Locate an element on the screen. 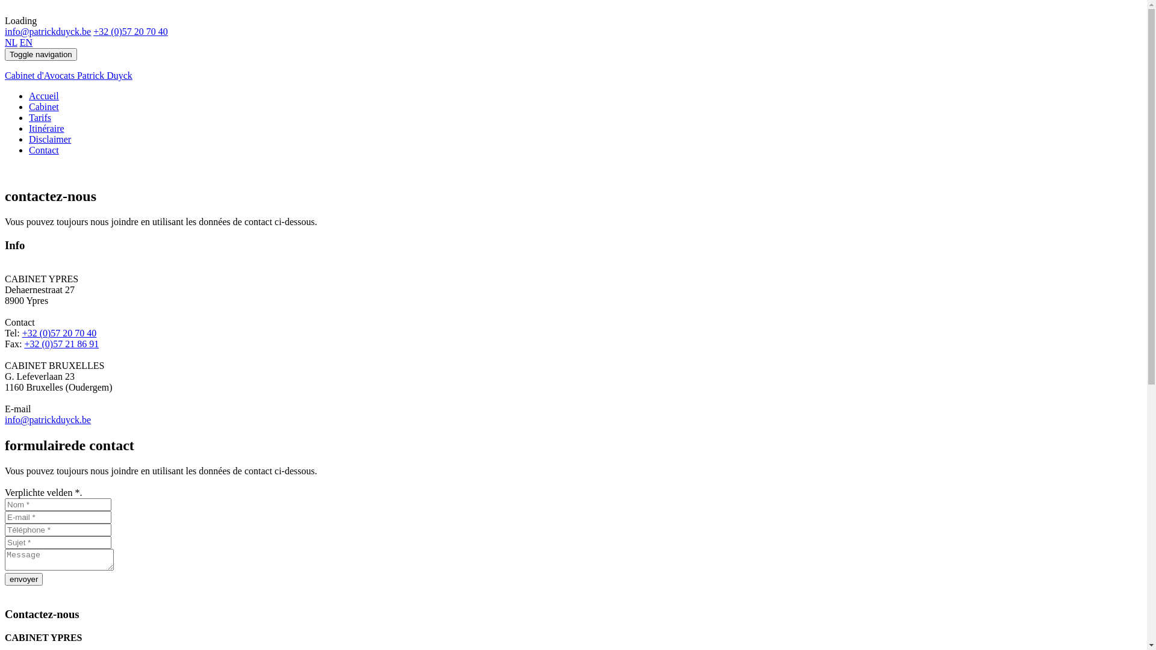 This screenshot has height=650, width=1156. Contact is located at coordinates (44, 150).